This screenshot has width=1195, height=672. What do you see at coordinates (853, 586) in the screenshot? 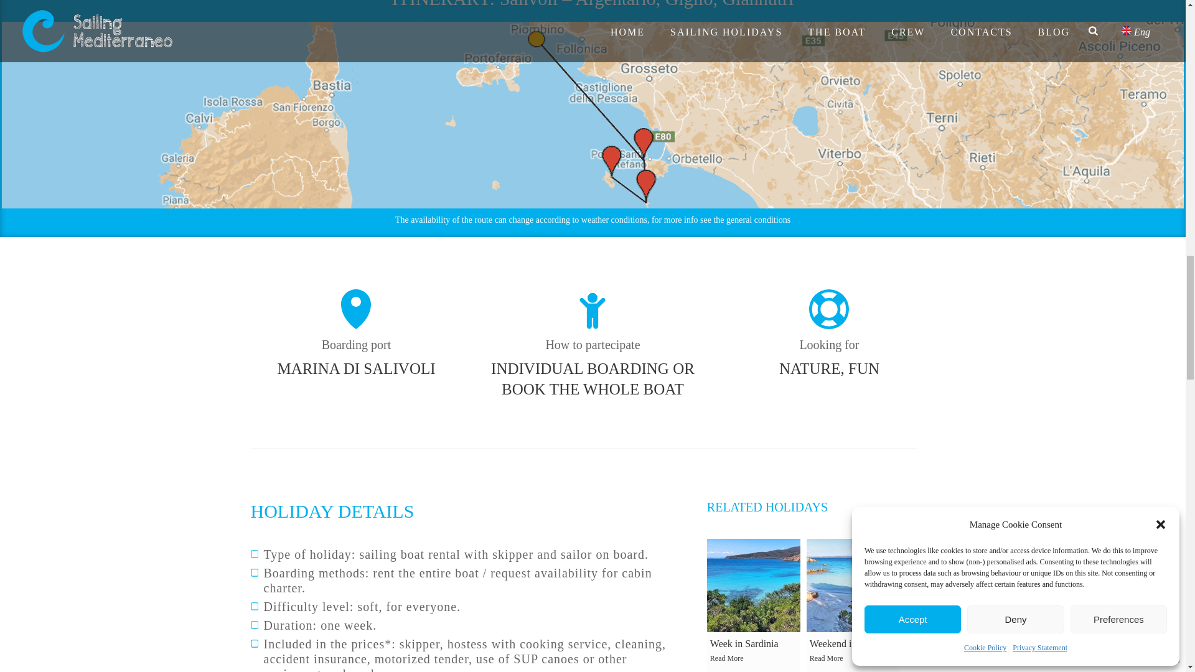
I see `Weekend in Sardinia` at bounding box center [853, 586].